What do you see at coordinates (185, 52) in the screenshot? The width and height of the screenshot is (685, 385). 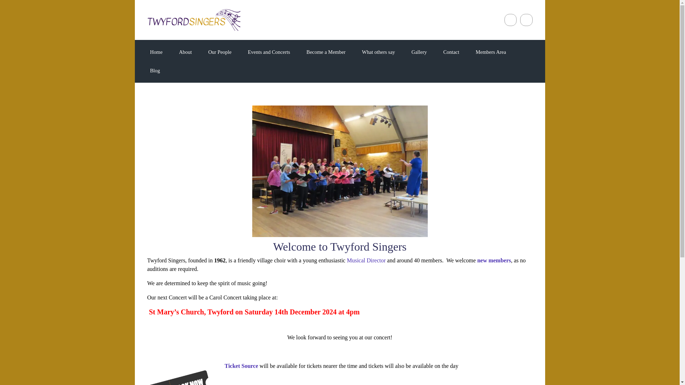 I see `About` at bounding box center [185, 52].